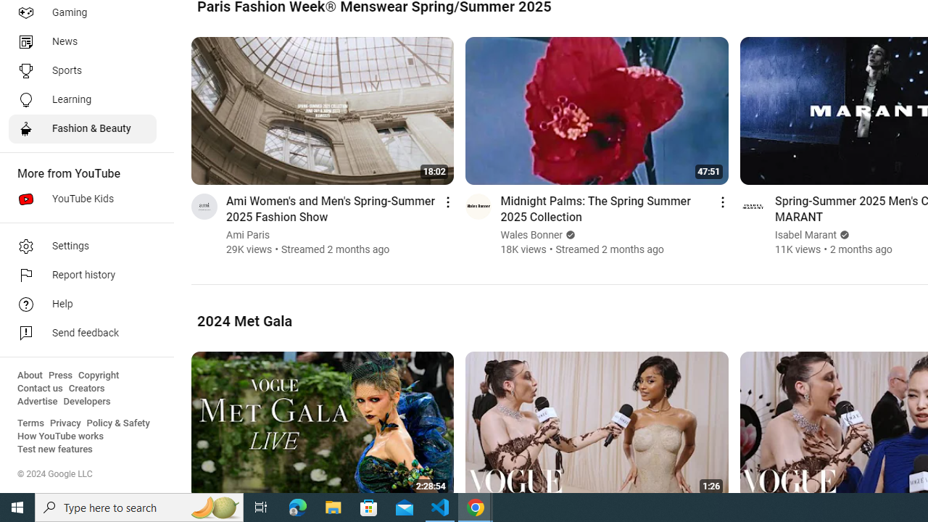  What do you see at coordinates (83, 246) in the screenshot?
I see `Settings` at bounding box center [83, 246].